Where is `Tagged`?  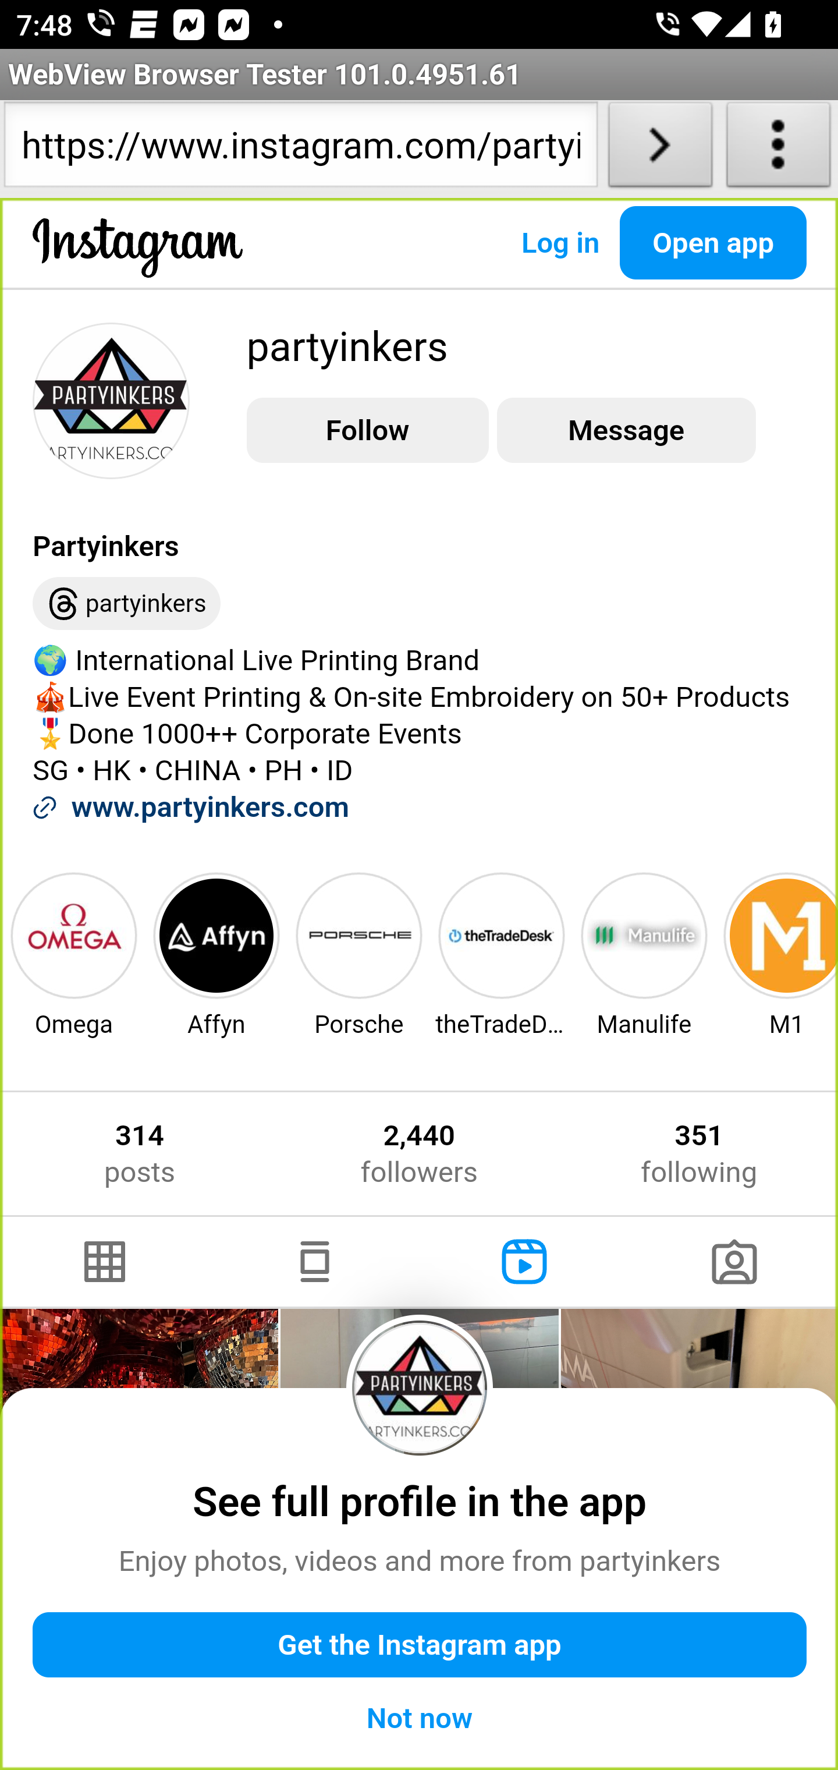 Tagged is located at coordinates (733, 1262).